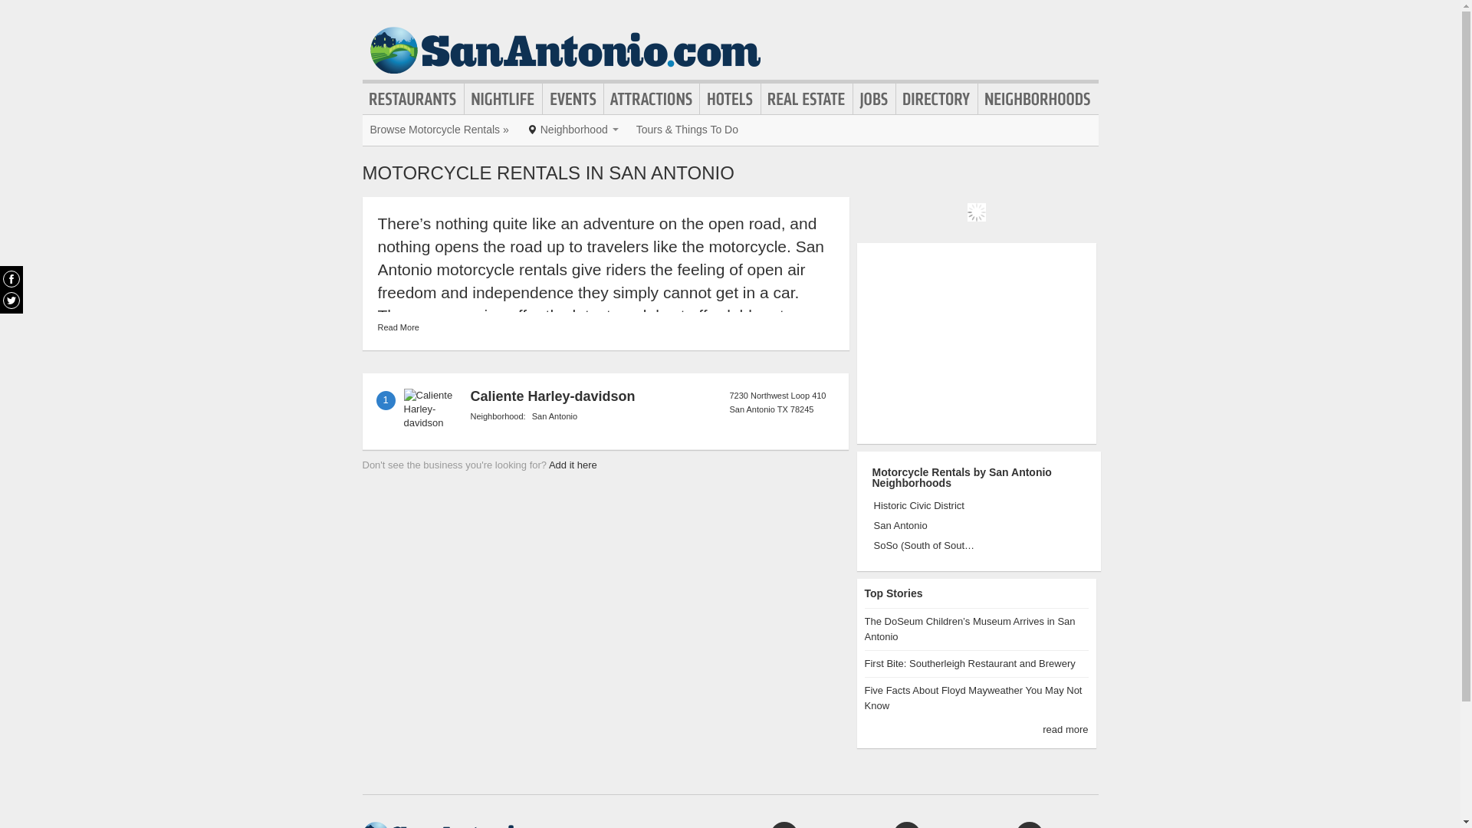 The height and width of the screenshot is (828, 1472). Describe the element at coordinates (573, 465) in the screenshot. I see `Add it here` at that location.